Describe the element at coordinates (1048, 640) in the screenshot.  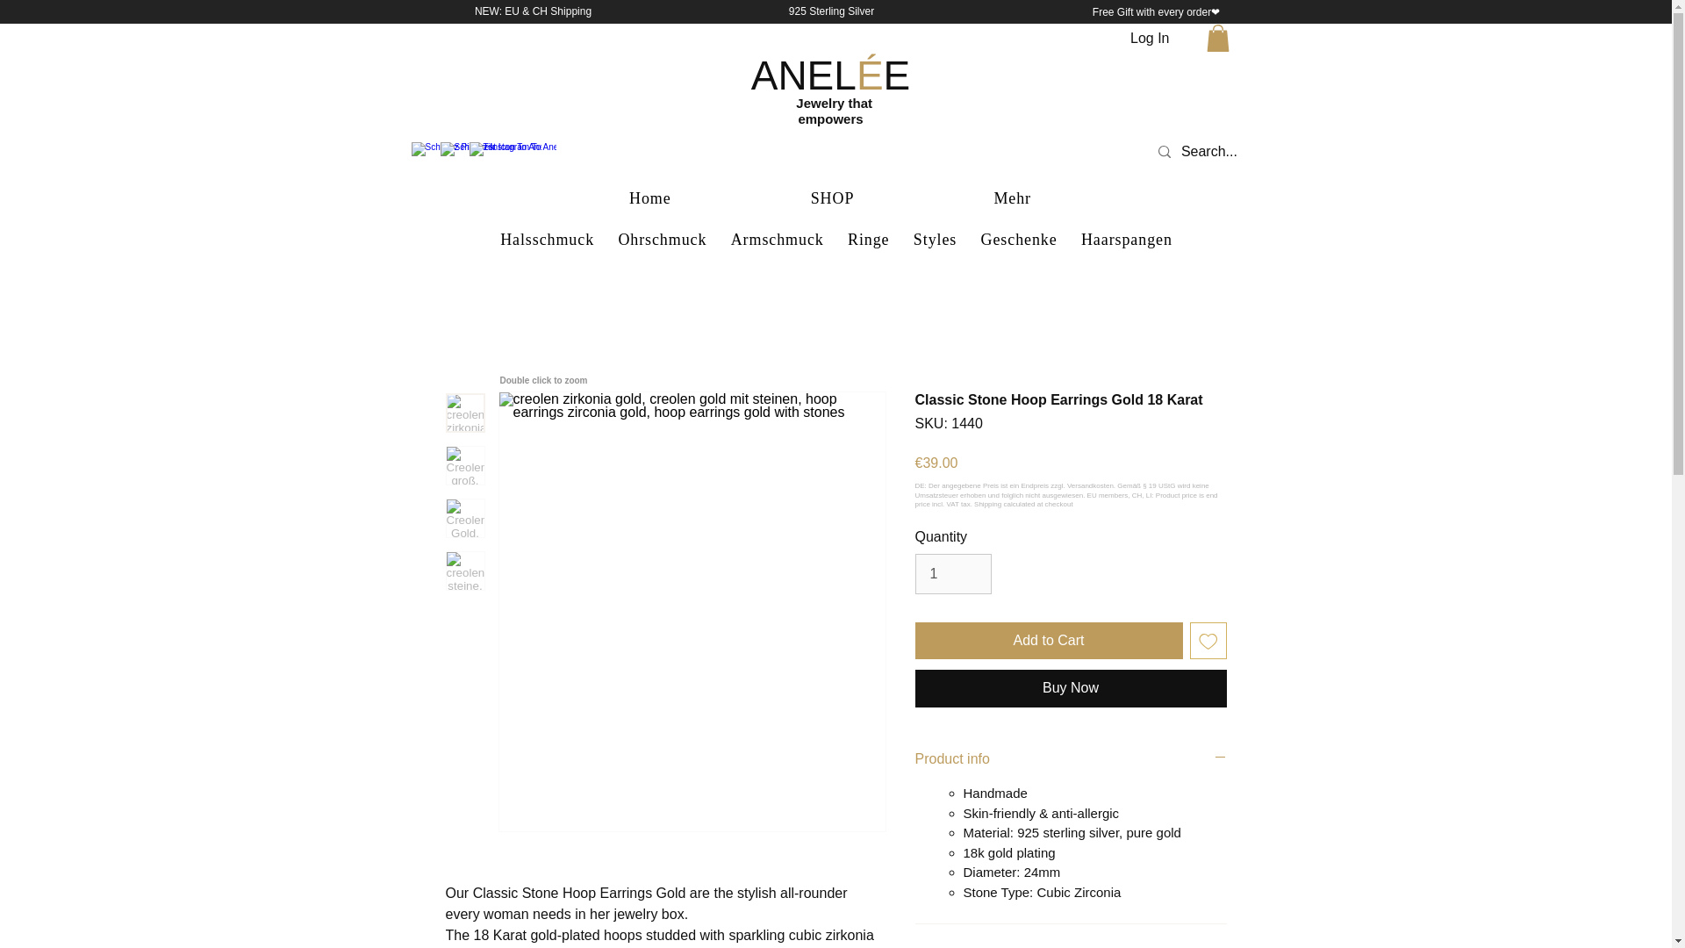
I see `Add to Cart` at that location.